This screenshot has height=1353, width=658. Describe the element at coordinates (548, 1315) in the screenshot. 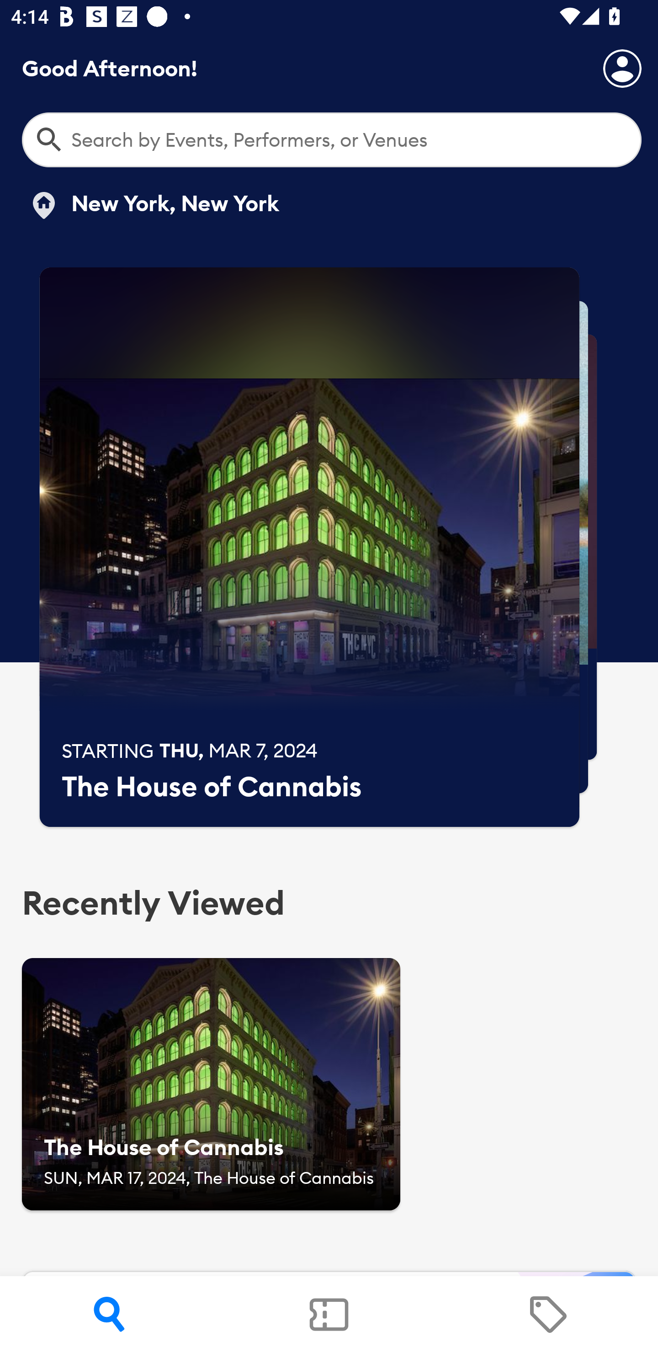

I see `Menu Item: Resale` at that location.